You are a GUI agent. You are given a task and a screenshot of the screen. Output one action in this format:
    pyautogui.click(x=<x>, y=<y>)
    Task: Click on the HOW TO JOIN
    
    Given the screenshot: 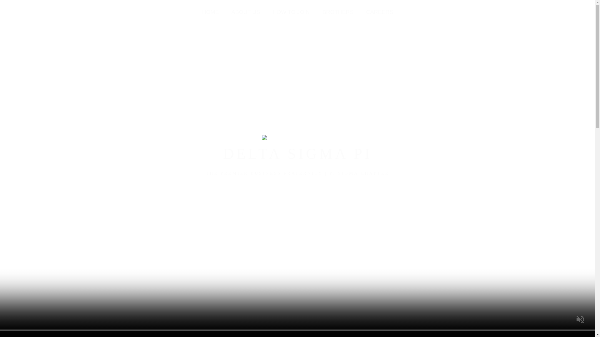 What is the action you would take?
    pyautogui.click(x=291, y=12)
    